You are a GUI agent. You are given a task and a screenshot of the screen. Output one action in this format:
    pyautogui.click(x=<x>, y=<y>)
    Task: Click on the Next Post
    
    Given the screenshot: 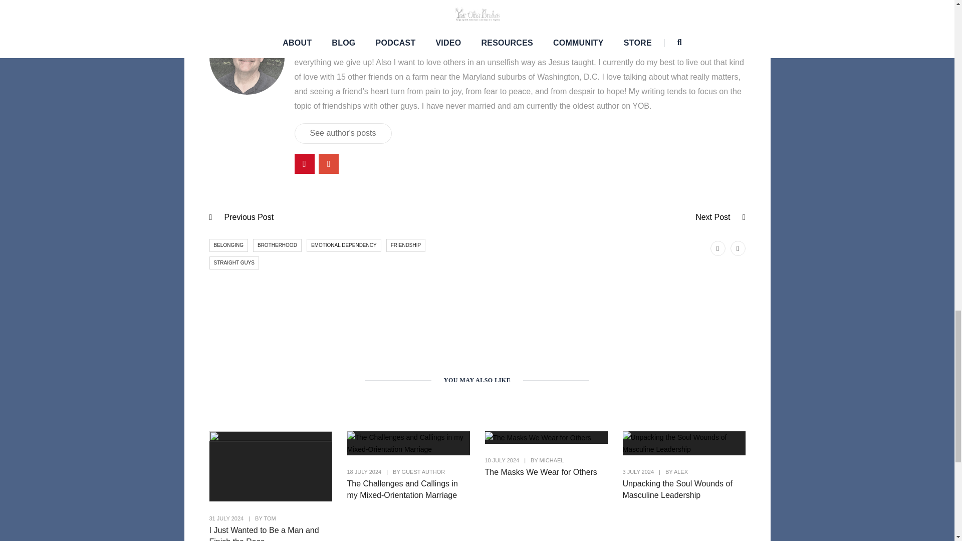 What is the action you would take?
    pyautogui.click(x=712, y=217)
    